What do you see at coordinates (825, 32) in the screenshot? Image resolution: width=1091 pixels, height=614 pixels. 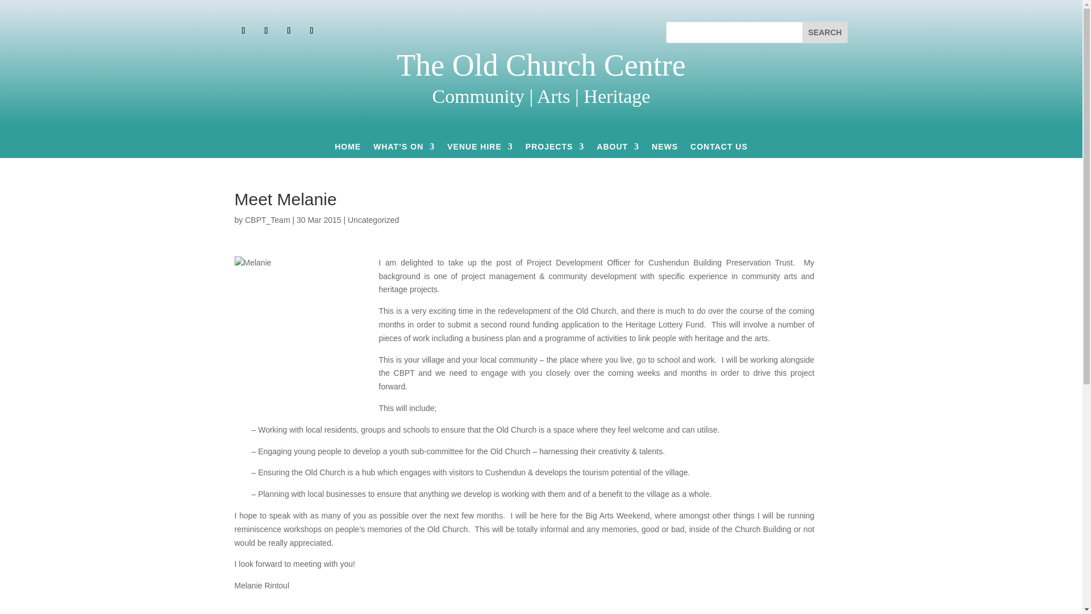 I see `Search` at bounding box center [825, 32].